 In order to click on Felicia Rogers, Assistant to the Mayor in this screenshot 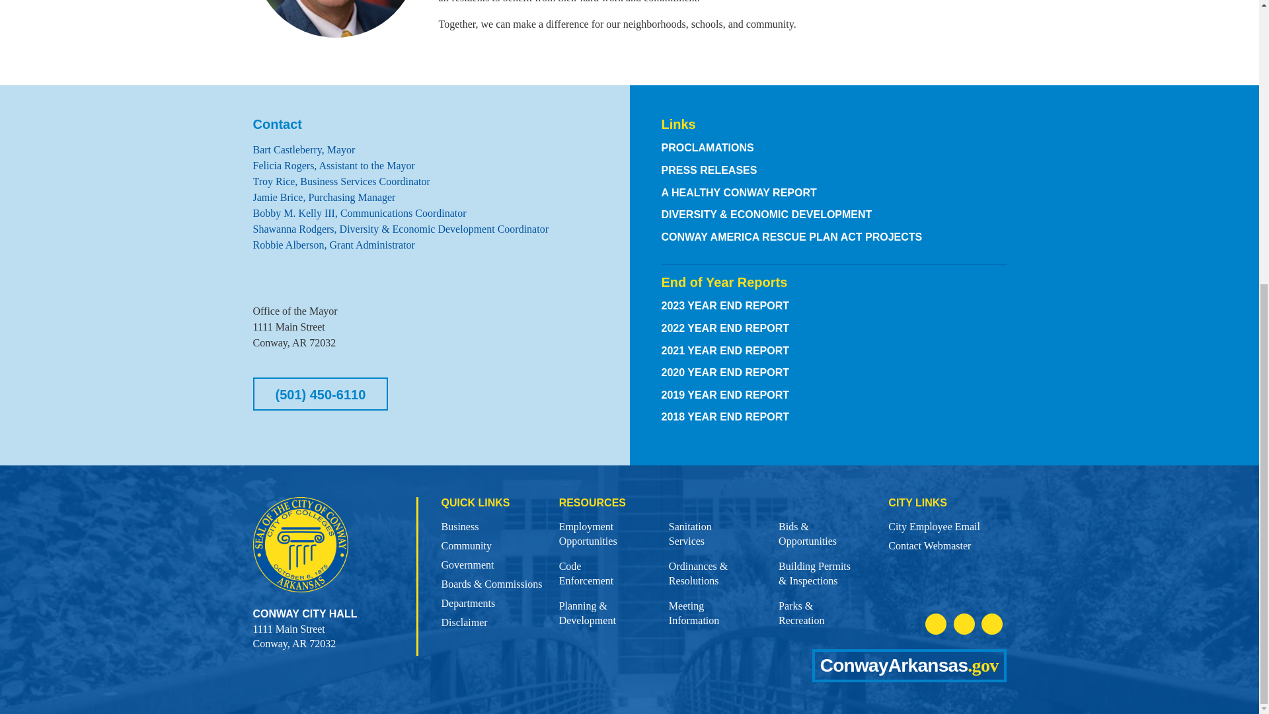, I will do `click(991, 624)`.